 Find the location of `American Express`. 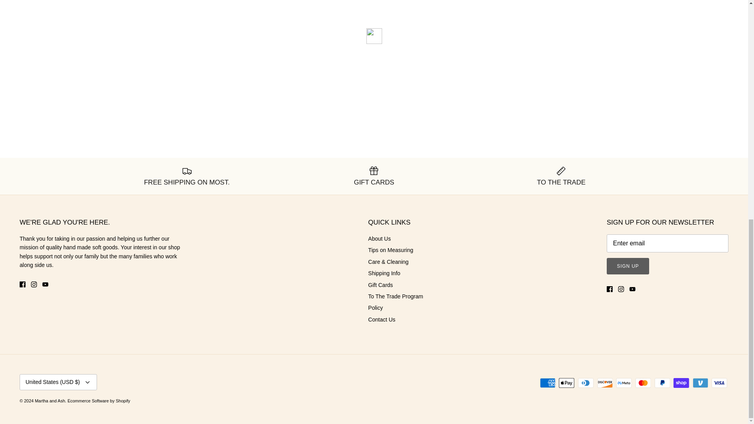

American Express is located at coordinates (547, 383).